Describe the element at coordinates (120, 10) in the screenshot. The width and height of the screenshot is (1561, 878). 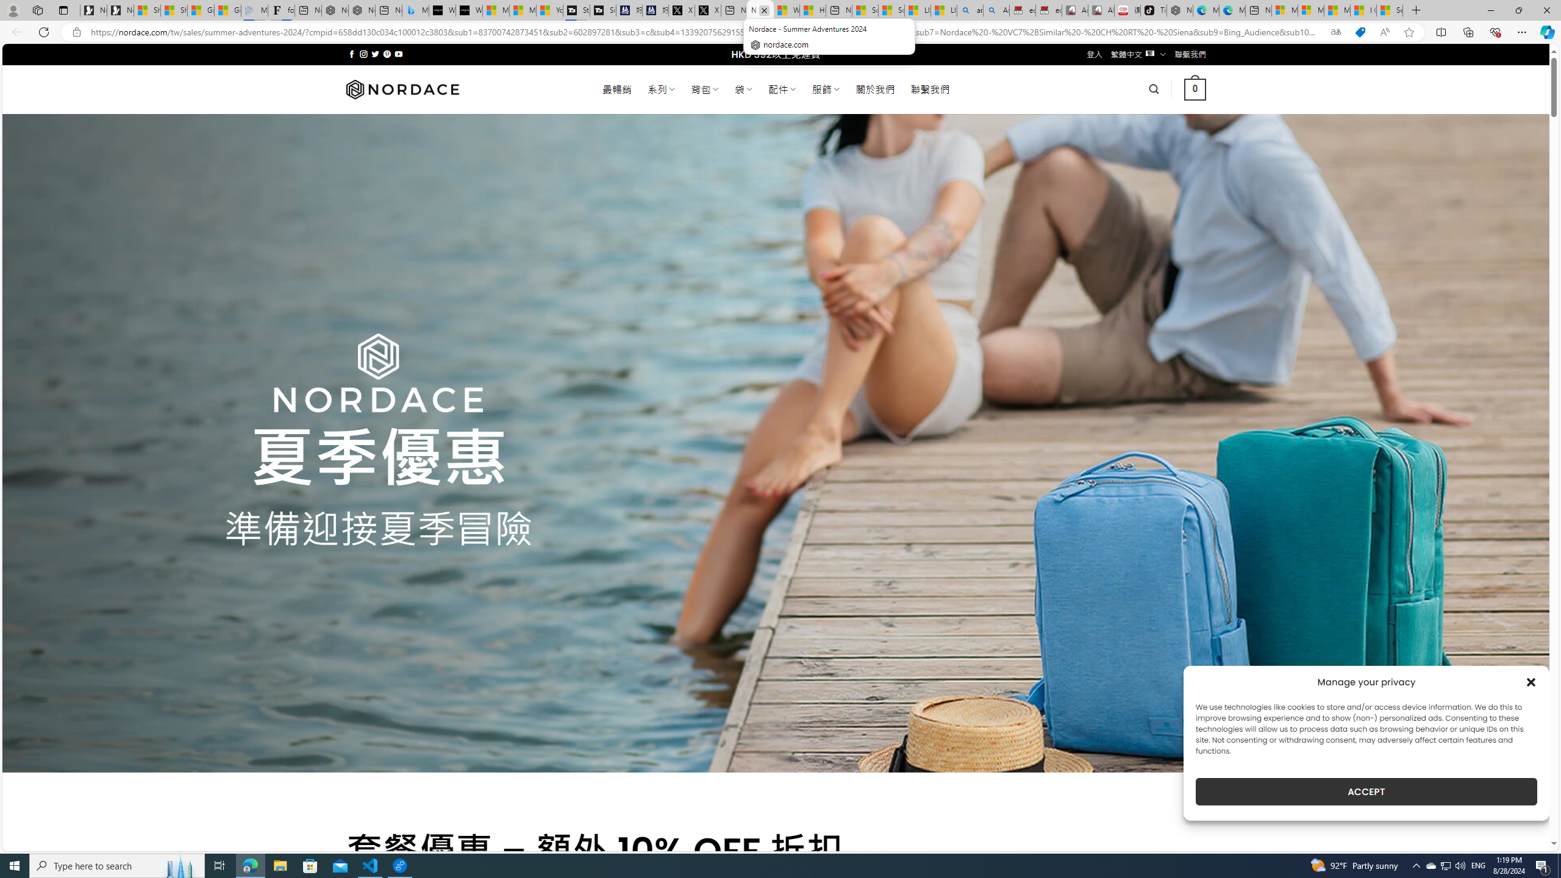
I see `Newsletter Sign Up` at that location.